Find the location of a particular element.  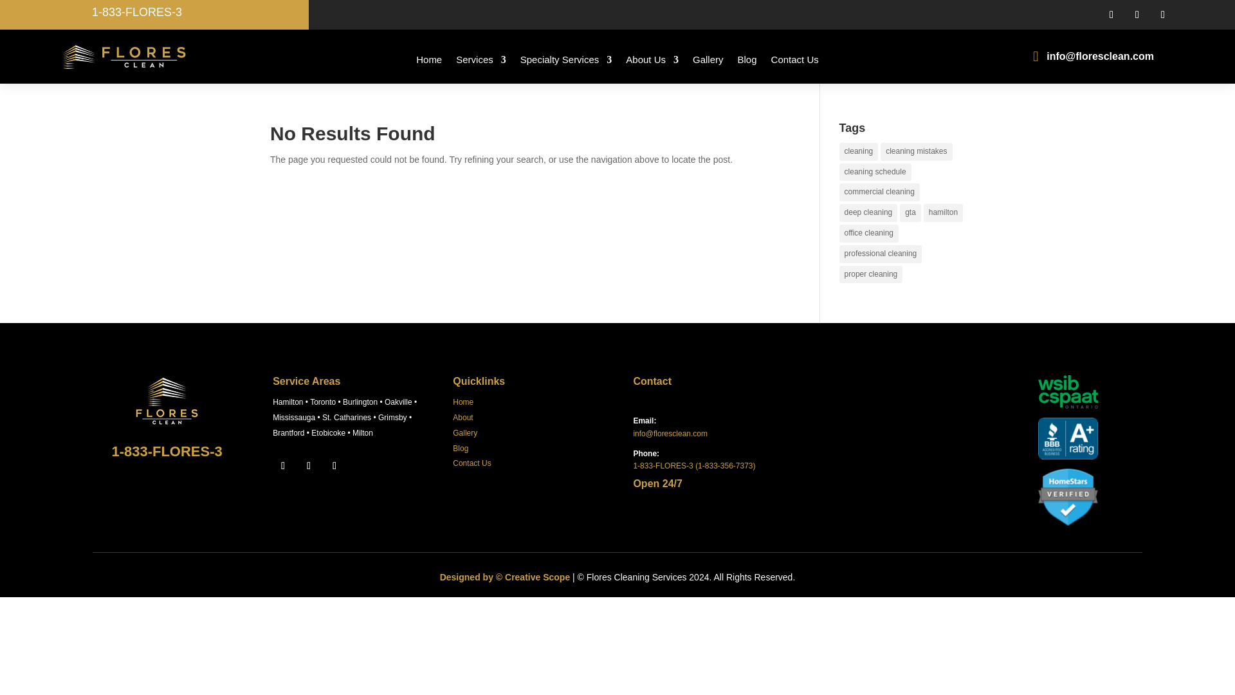

Follow on Facebook is located at coordinates (1111, 14).